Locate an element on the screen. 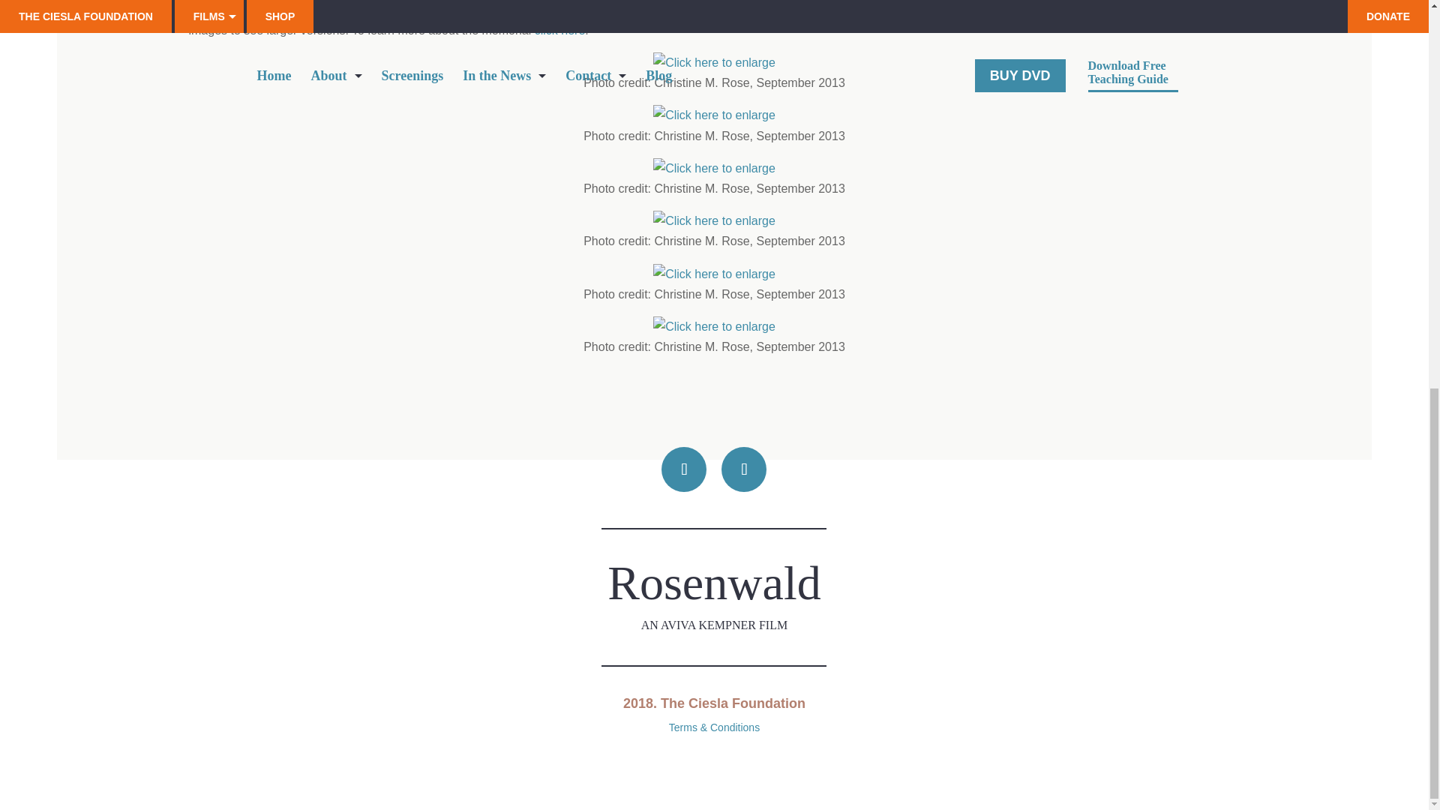 This screenshot has width=1440, height=810. Click here to enlarge is located at coordinates (714, 220).